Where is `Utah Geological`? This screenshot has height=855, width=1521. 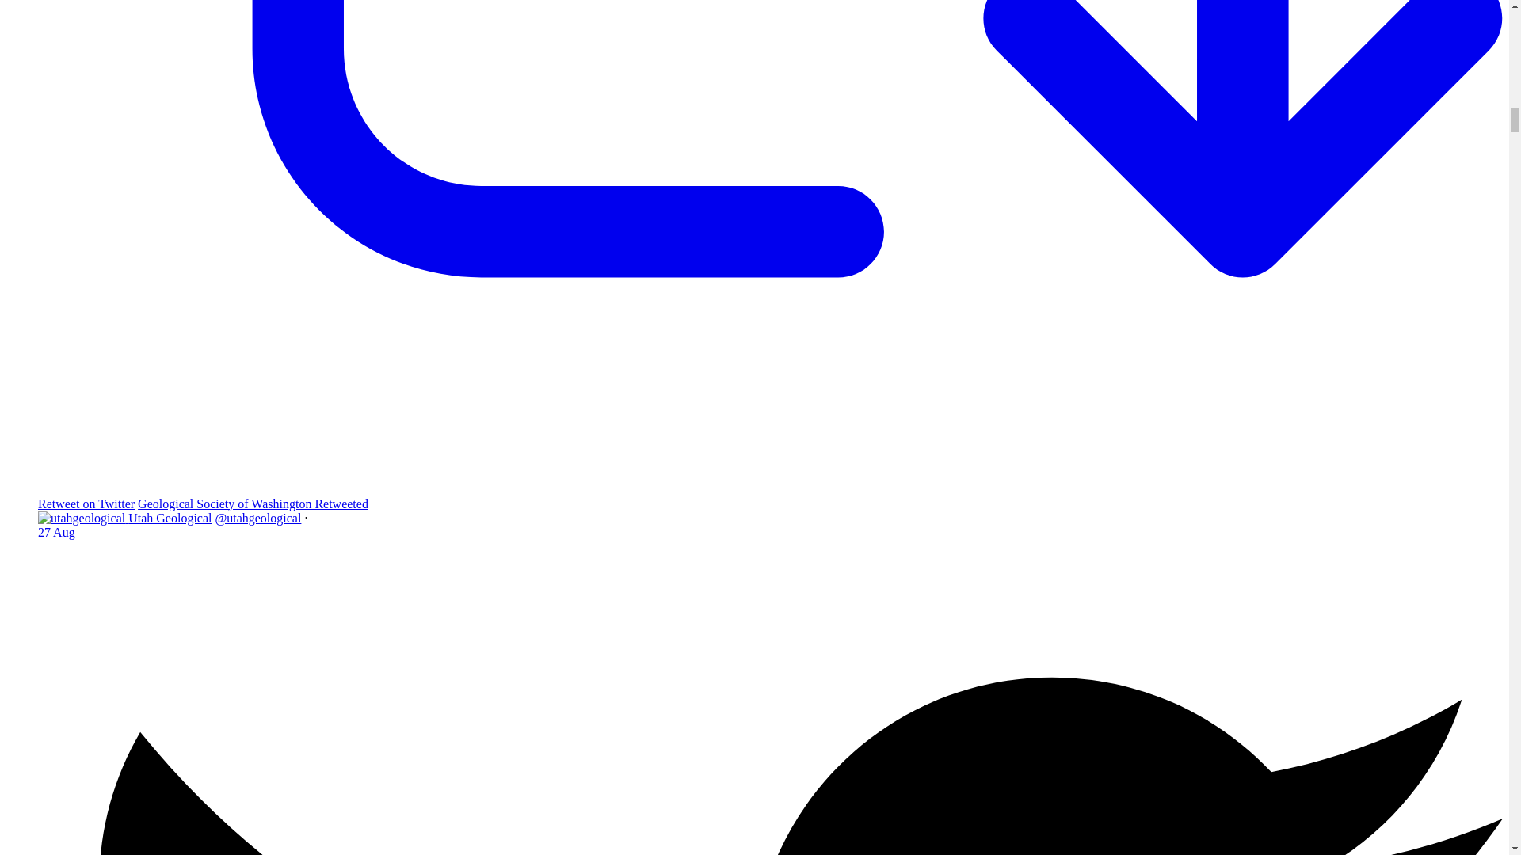
Utah Geological is located at coordinates (170, 518).